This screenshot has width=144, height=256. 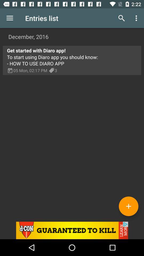 I want to click on add button, so click(x=129, y=206).